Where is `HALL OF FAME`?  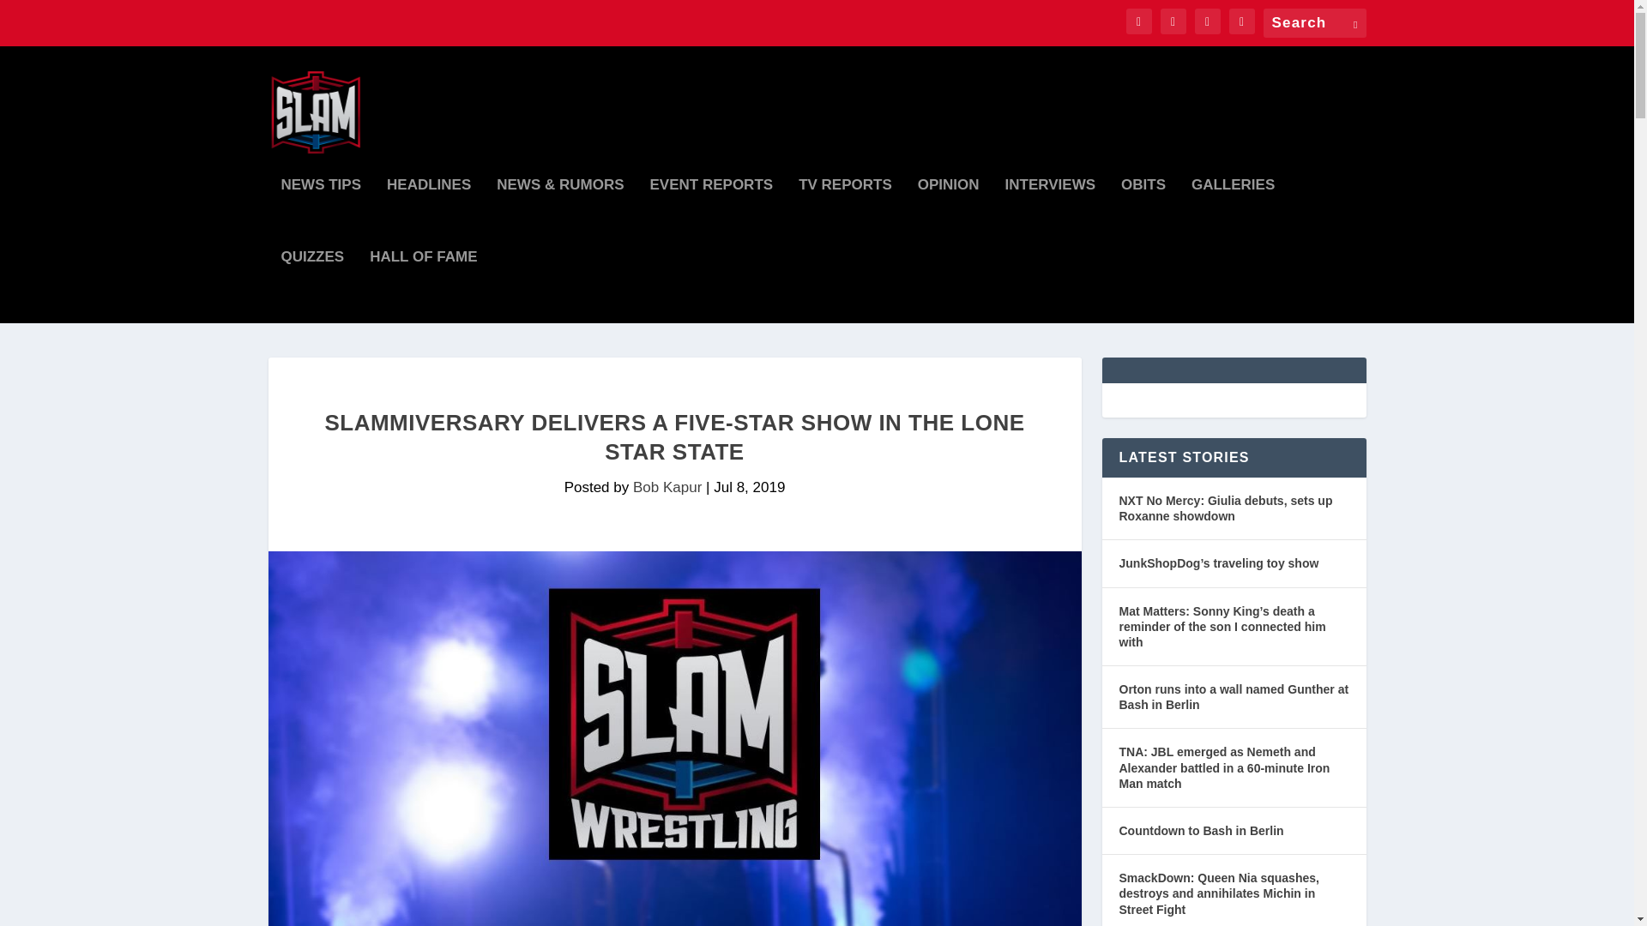 HALL OF FAME is located at coordinates (423, 286).